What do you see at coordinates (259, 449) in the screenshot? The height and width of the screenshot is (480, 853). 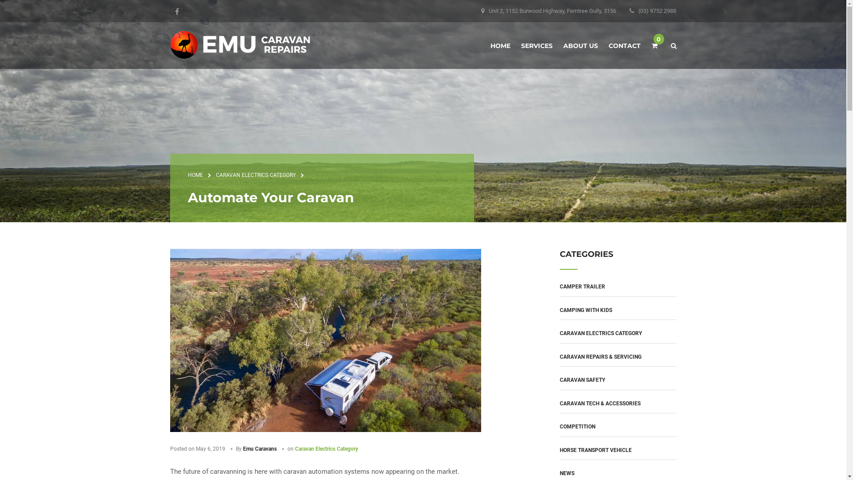 I see `Emu Caravans` at bounding box center [259, 449].